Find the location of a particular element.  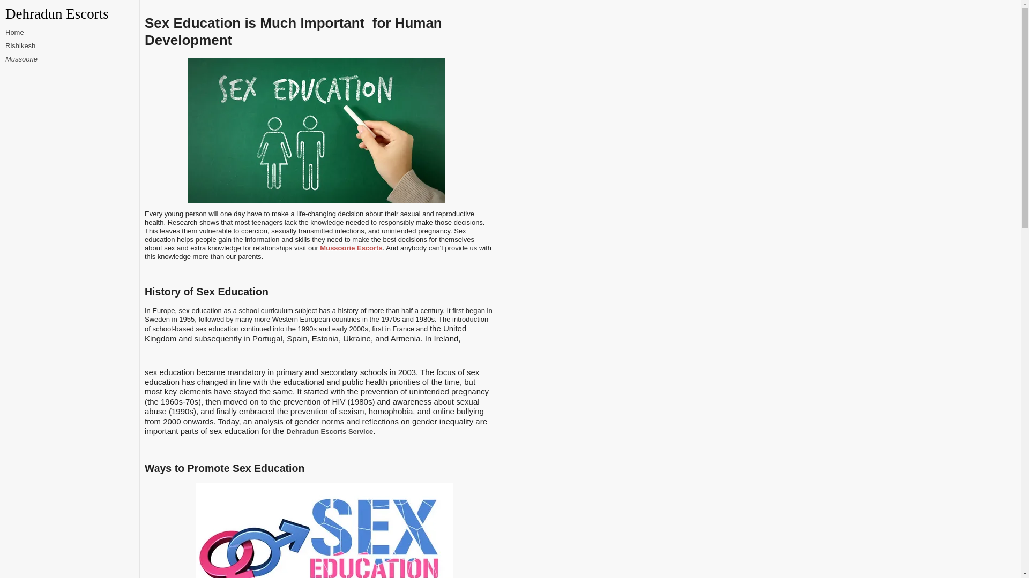

Dehradun Escorts Service is located at coordinates (329, 431).